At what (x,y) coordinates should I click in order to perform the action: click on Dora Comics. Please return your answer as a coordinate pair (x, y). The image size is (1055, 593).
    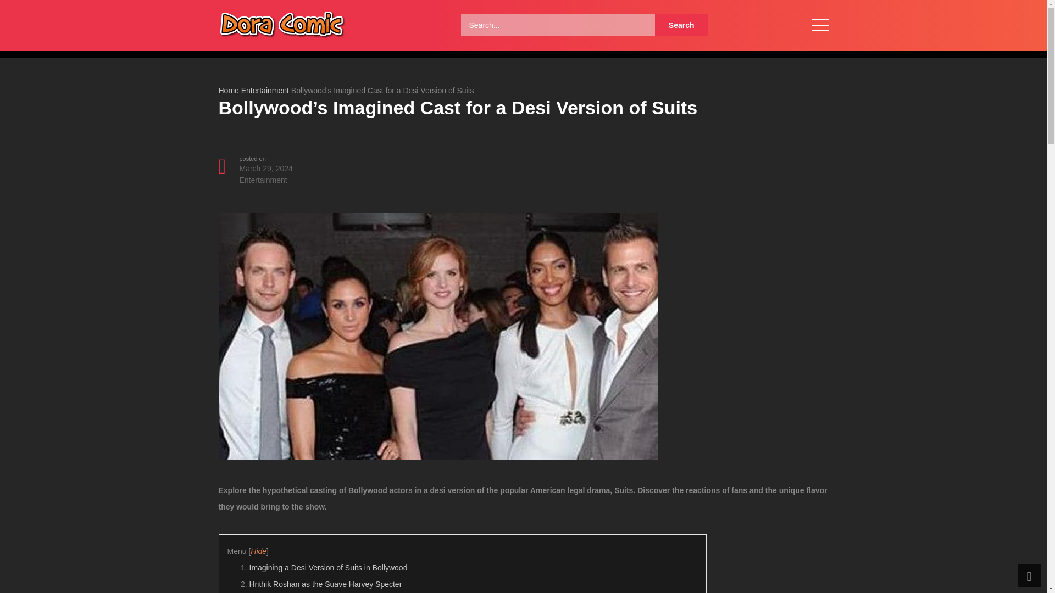
    Looking at the image, I should click on (282, 24).